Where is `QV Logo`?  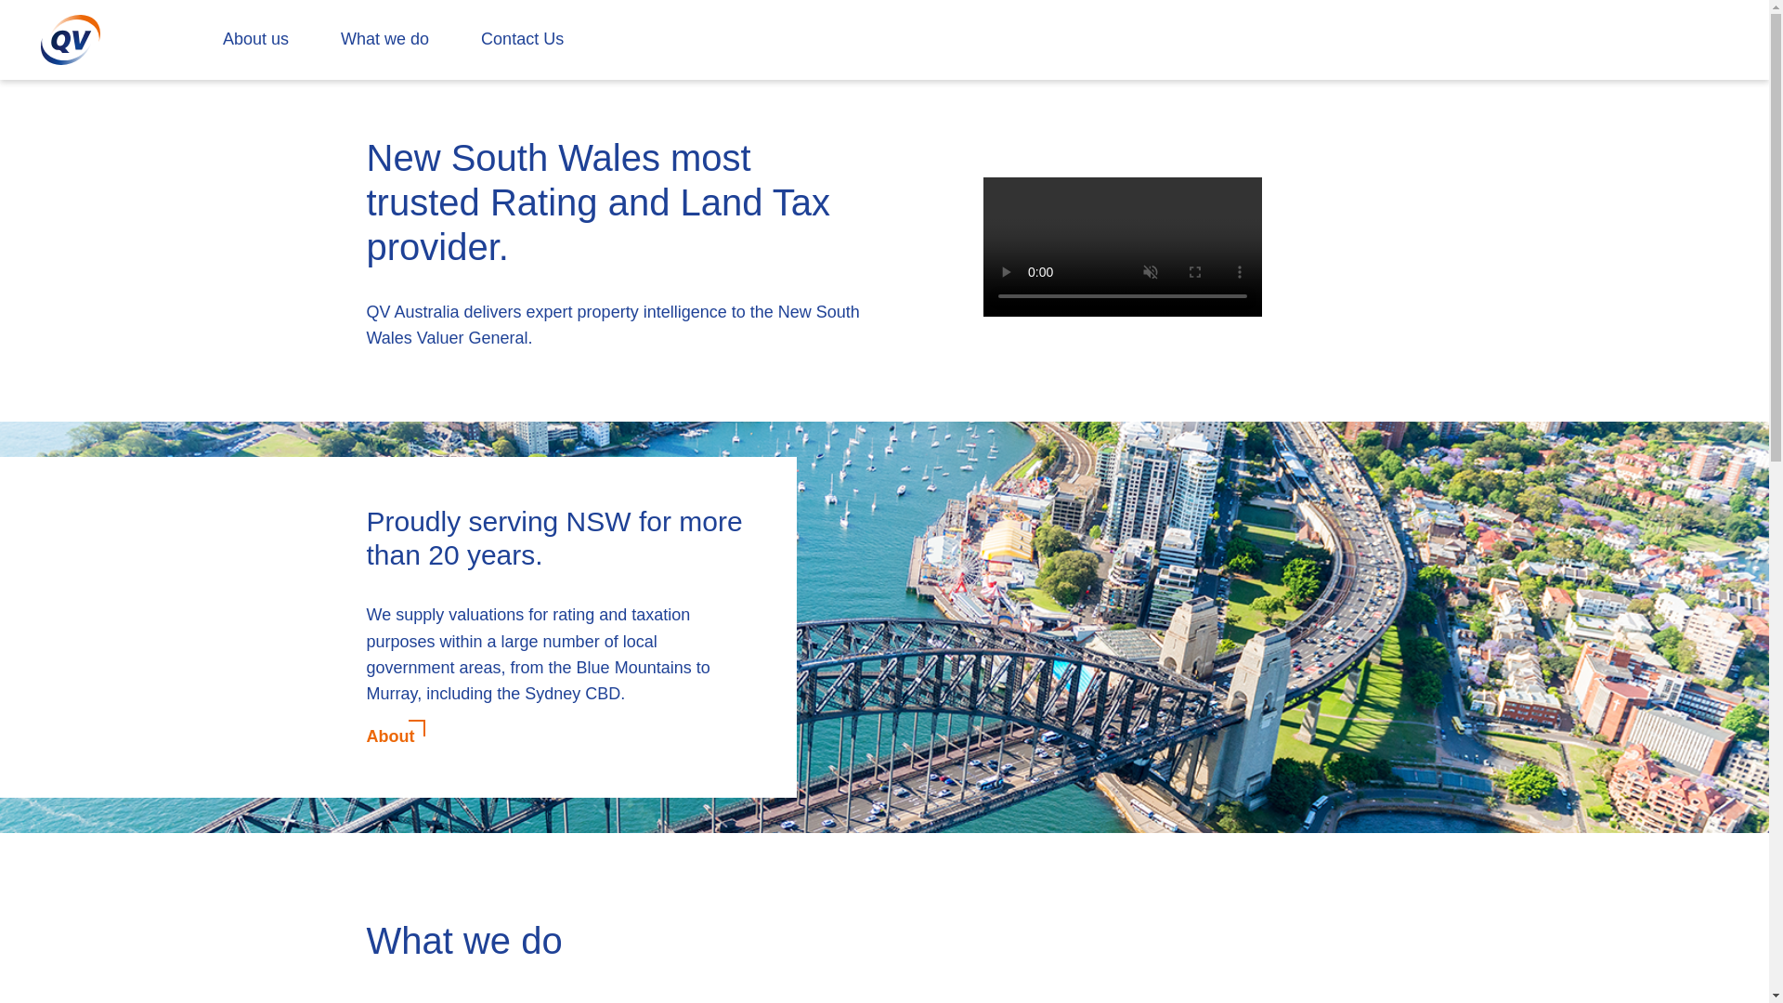
QV Logo is located at coordinates (71, 39).